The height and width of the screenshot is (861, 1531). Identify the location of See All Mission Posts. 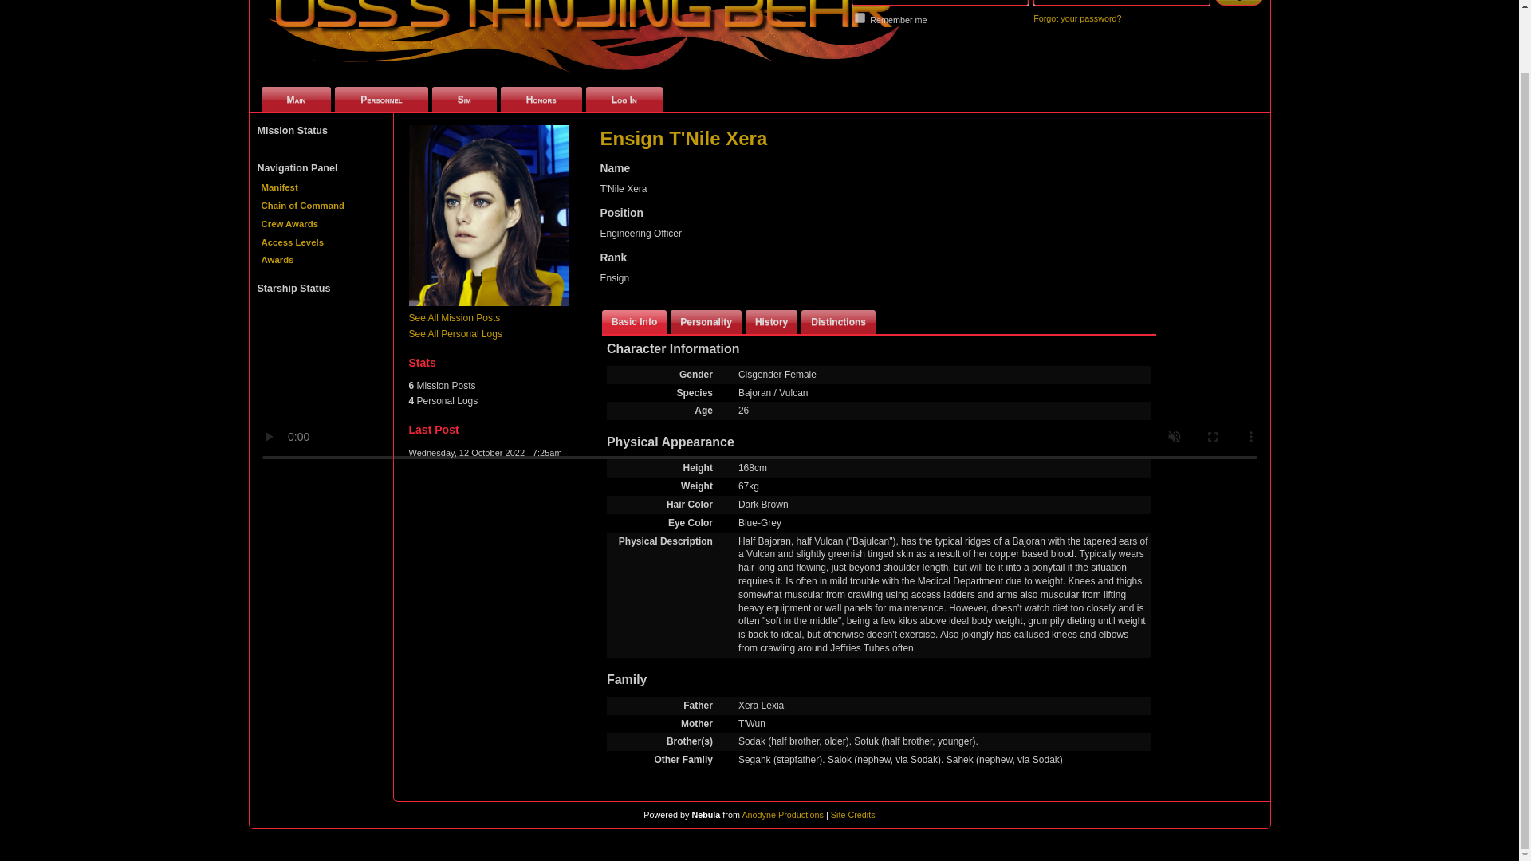
(455, 318).